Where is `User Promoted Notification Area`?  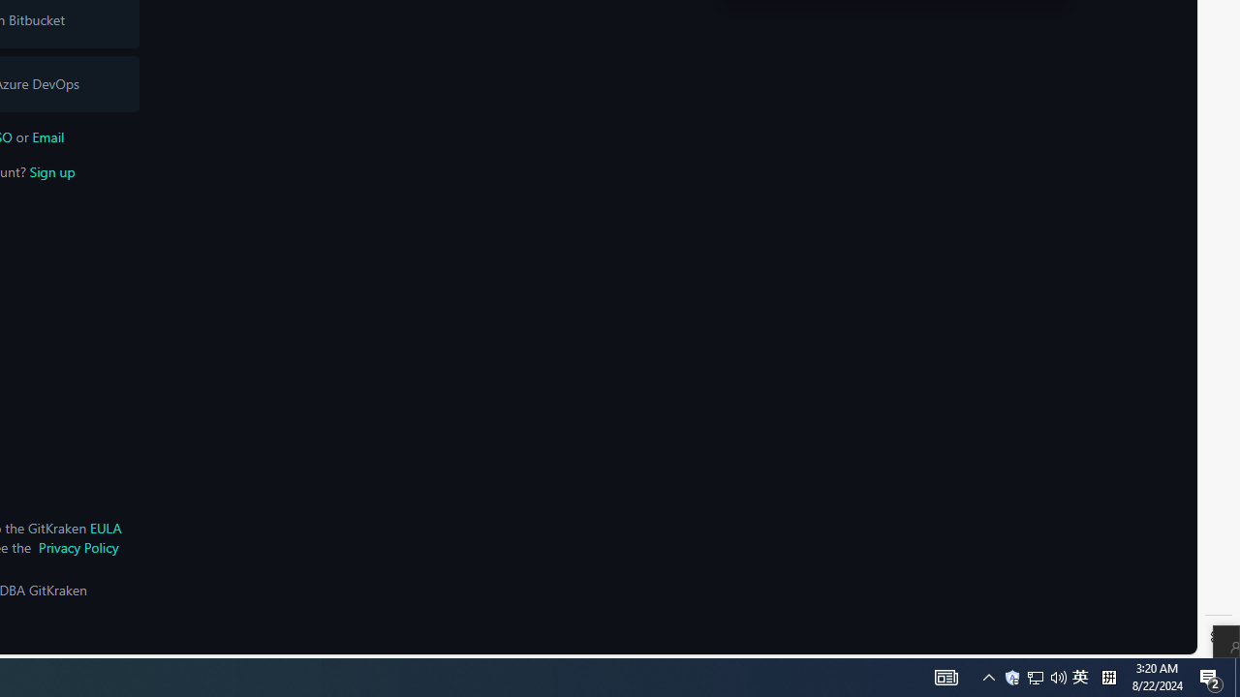 User Promoted Notification Area is located at coordinates (1046, 678).